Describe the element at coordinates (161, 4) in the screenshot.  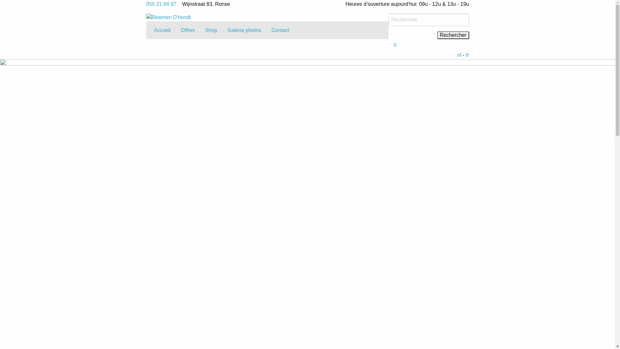
I see `055 21 84 97` at that location.